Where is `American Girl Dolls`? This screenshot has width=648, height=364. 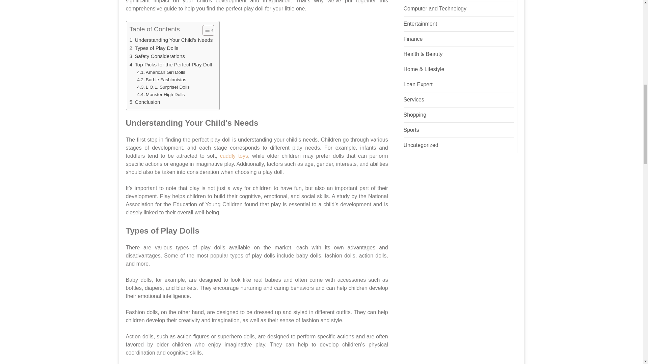 American Girl Dolls is located at coordinates (161, 72).